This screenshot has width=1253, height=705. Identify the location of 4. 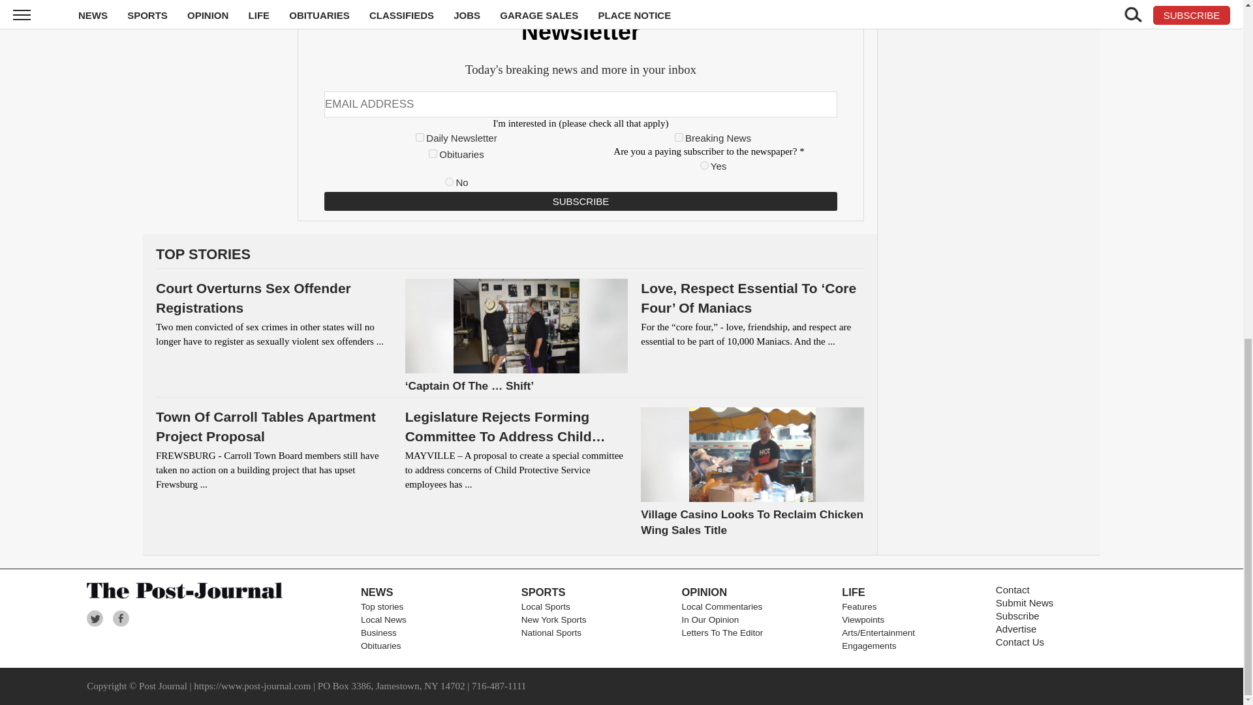
(433, 153).